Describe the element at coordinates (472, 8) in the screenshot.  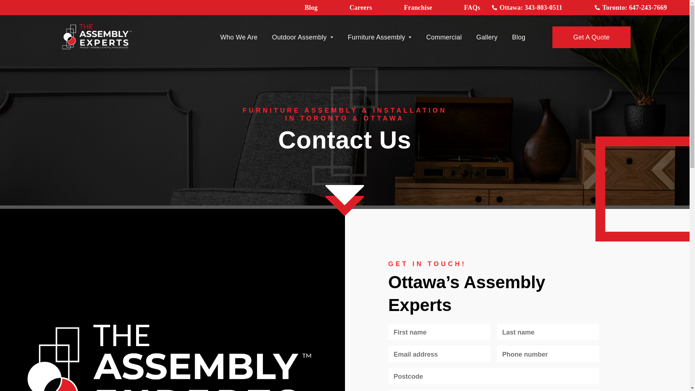
I see `FAQs` at that location.